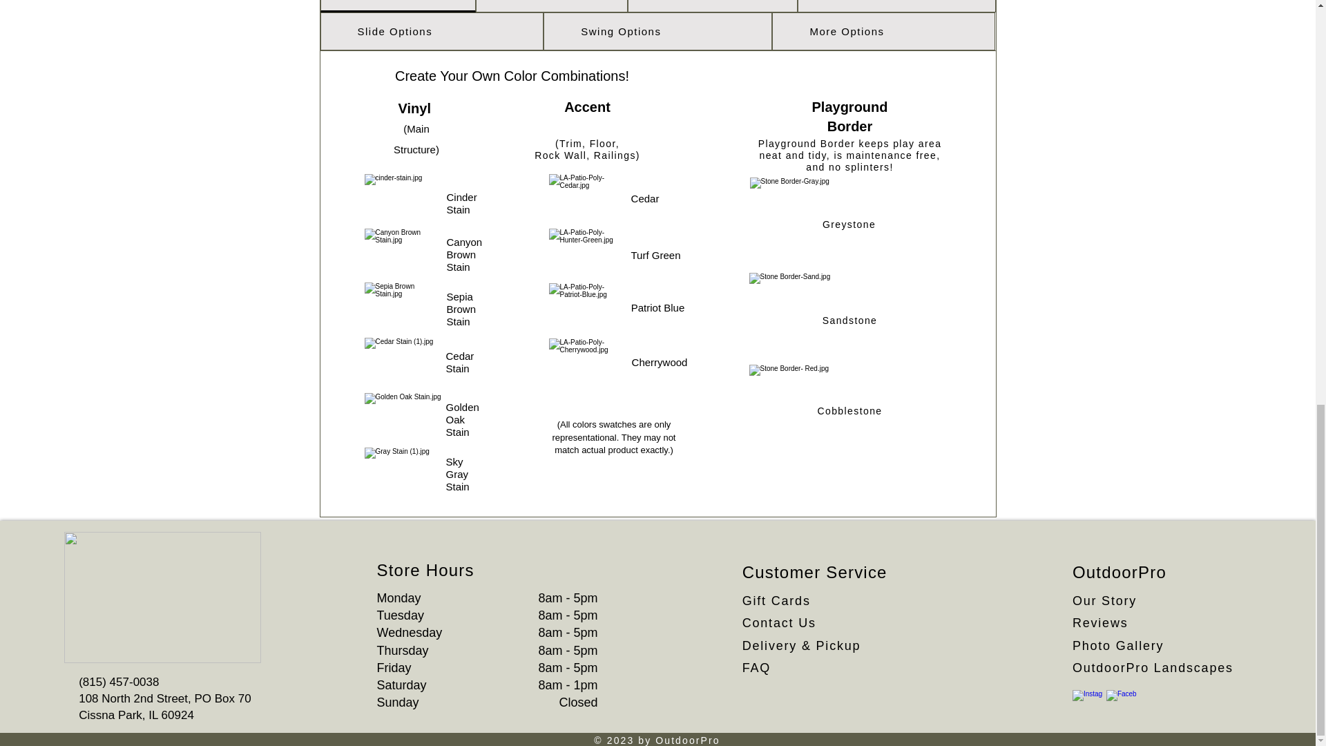 The image size is (1326, 746). I want to click on Final Logo.png, so click(162, 597).